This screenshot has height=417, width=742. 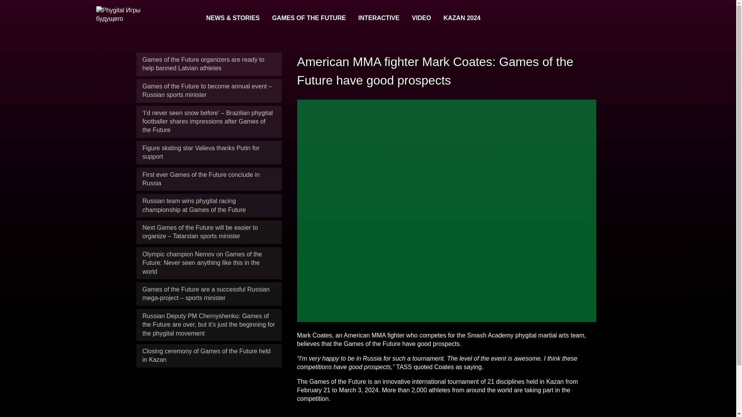 I want to click on VIDEO, so click(x=201, y=152).